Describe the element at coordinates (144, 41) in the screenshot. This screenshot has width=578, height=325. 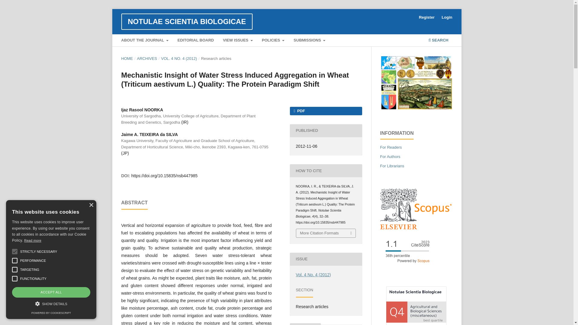
I see `ABOUT THE JOURNAL` at that location.